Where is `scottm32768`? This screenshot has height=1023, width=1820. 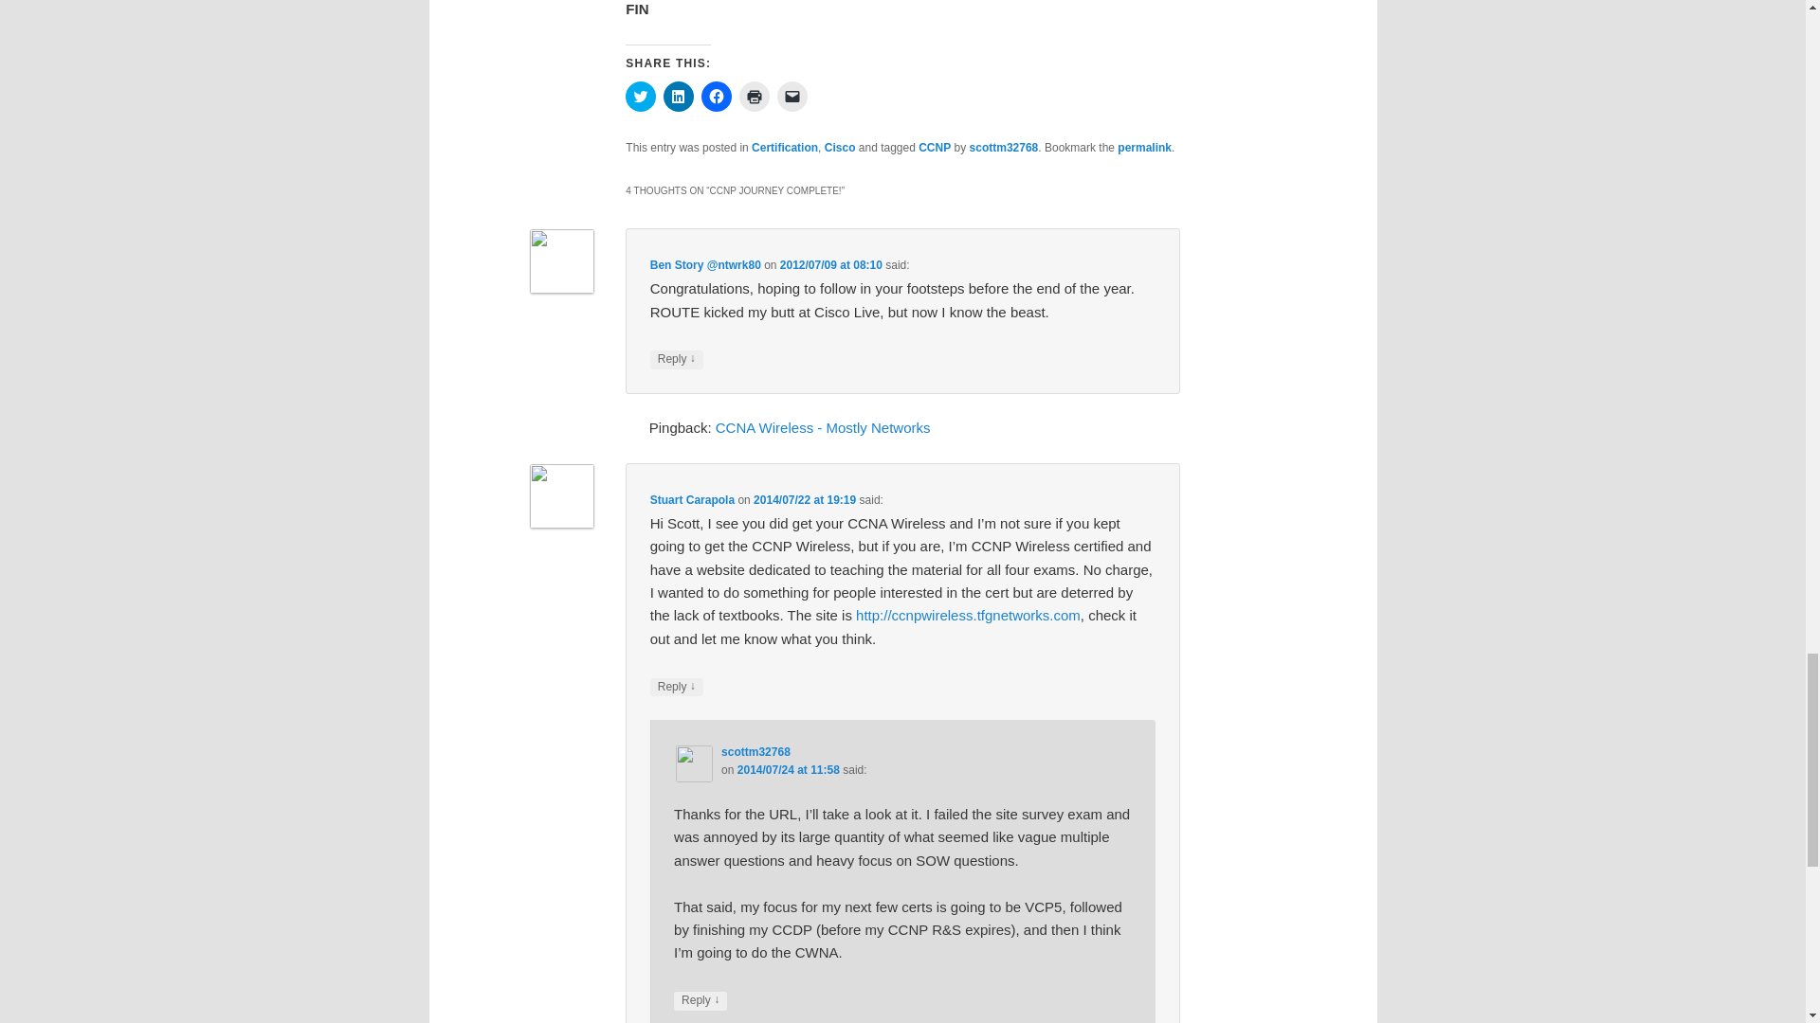
scottm32768 is located at coordinates (1005, 148).